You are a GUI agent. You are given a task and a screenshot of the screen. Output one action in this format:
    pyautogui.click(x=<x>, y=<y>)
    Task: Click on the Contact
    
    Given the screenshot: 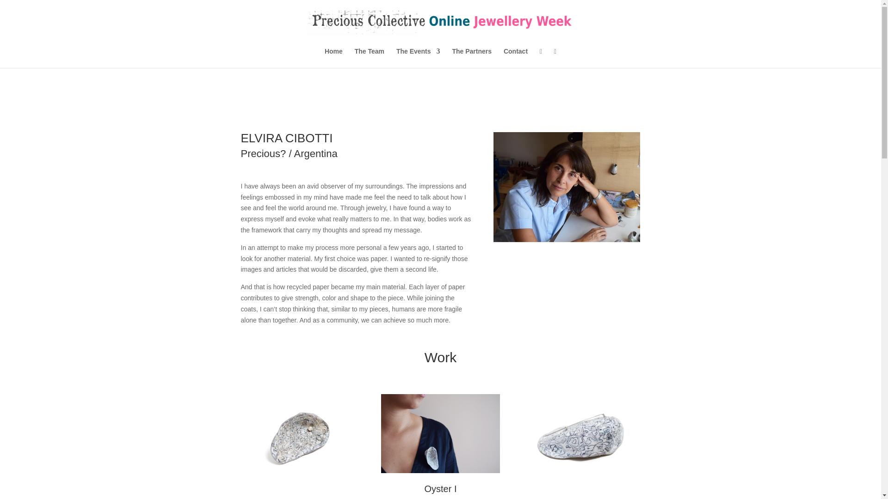 What is the action you would take?
    pyautogui.click(x=515, y=57)
    